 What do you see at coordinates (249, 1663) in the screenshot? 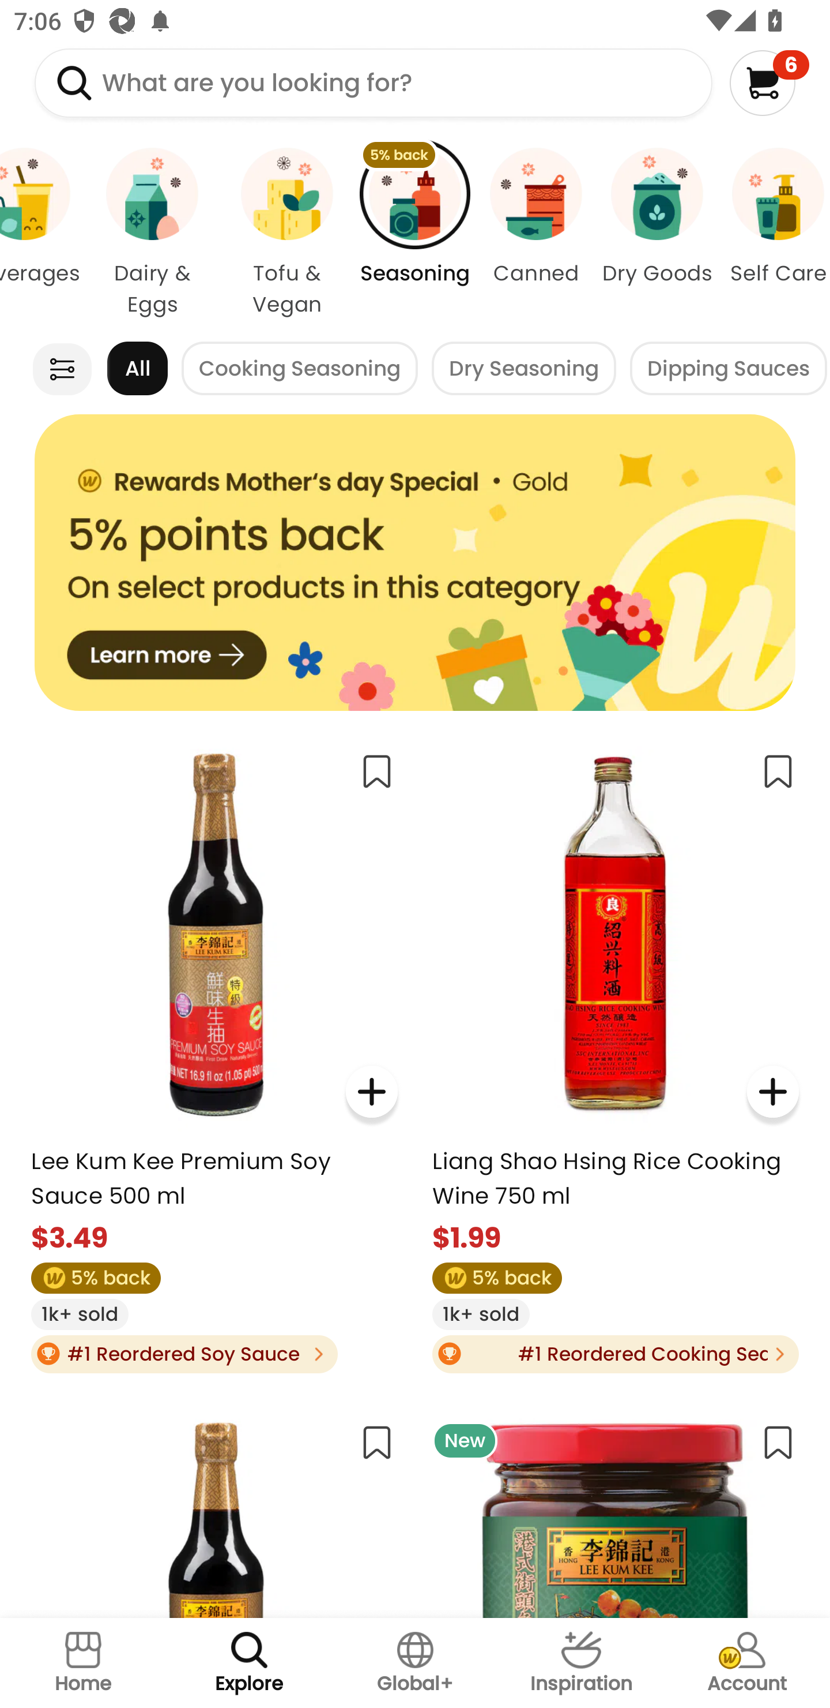
I see `Explore` at bounding box center [249, 1663].